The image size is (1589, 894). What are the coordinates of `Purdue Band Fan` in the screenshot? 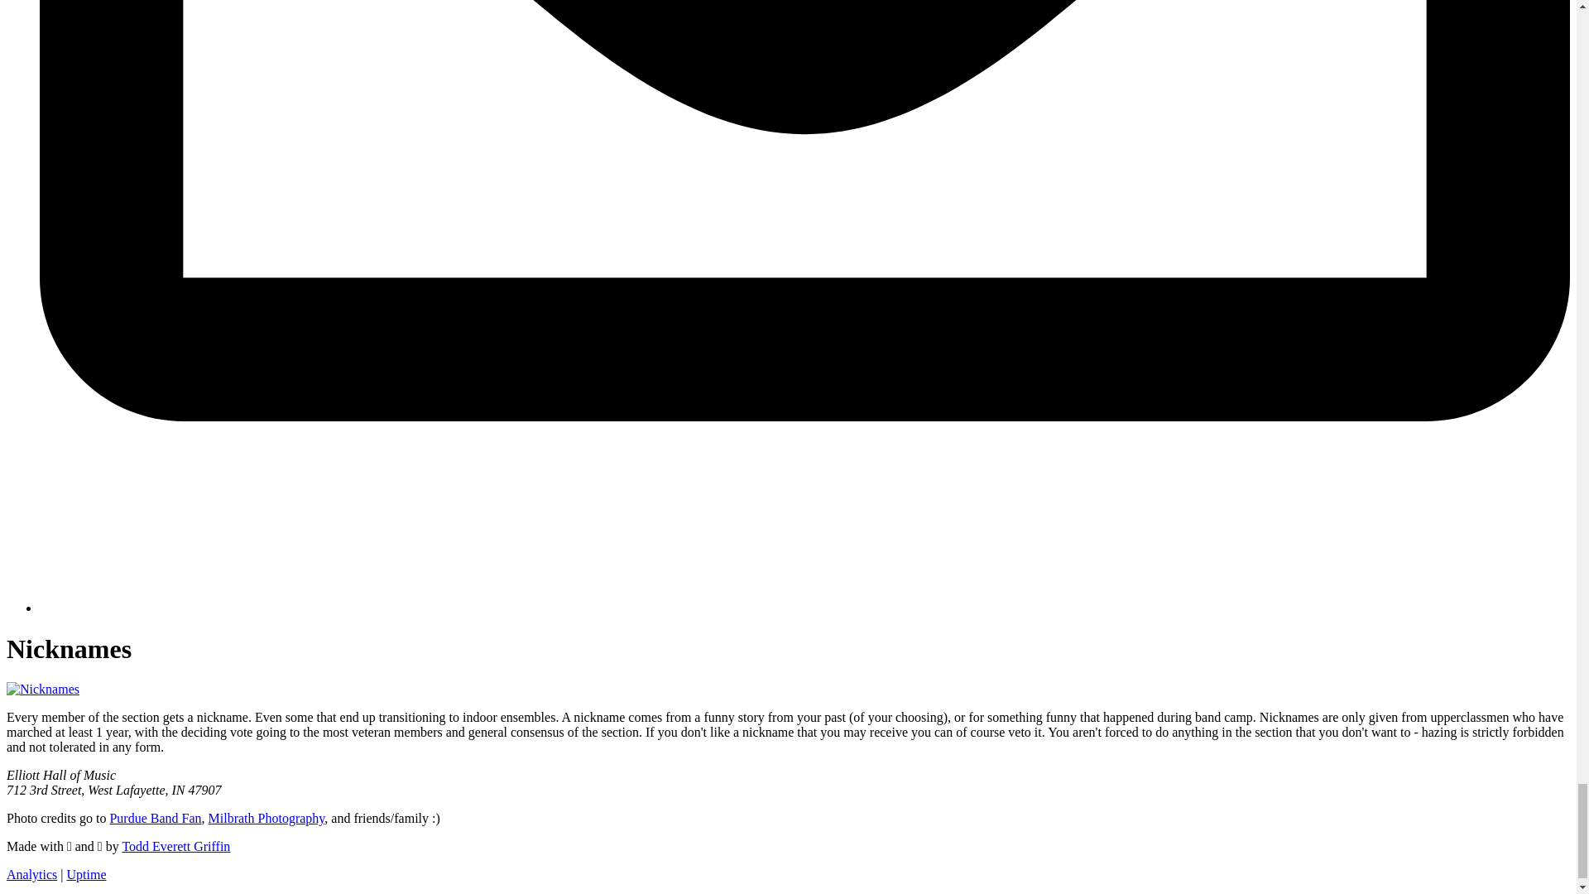 It's located at (156, 818).